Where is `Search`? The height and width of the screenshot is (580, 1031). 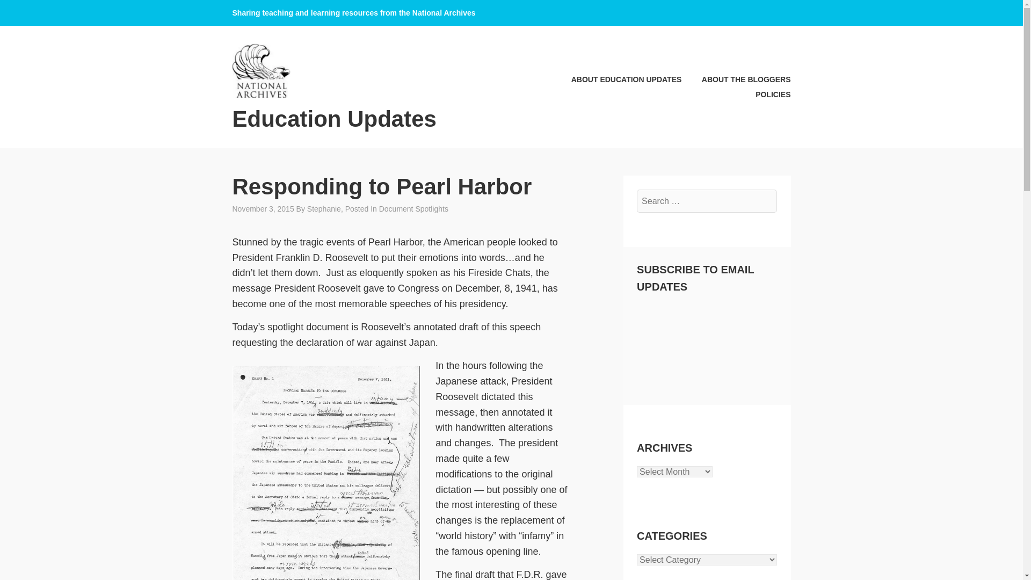
Search is located at coordinates (34, 12).